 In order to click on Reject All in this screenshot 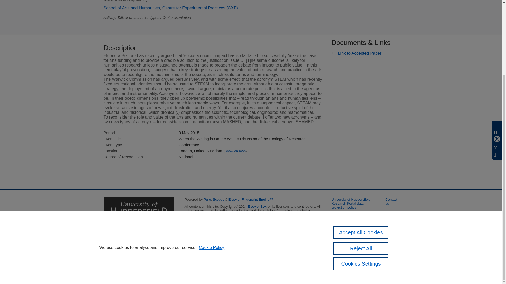, I will do `click(361, 149)`.